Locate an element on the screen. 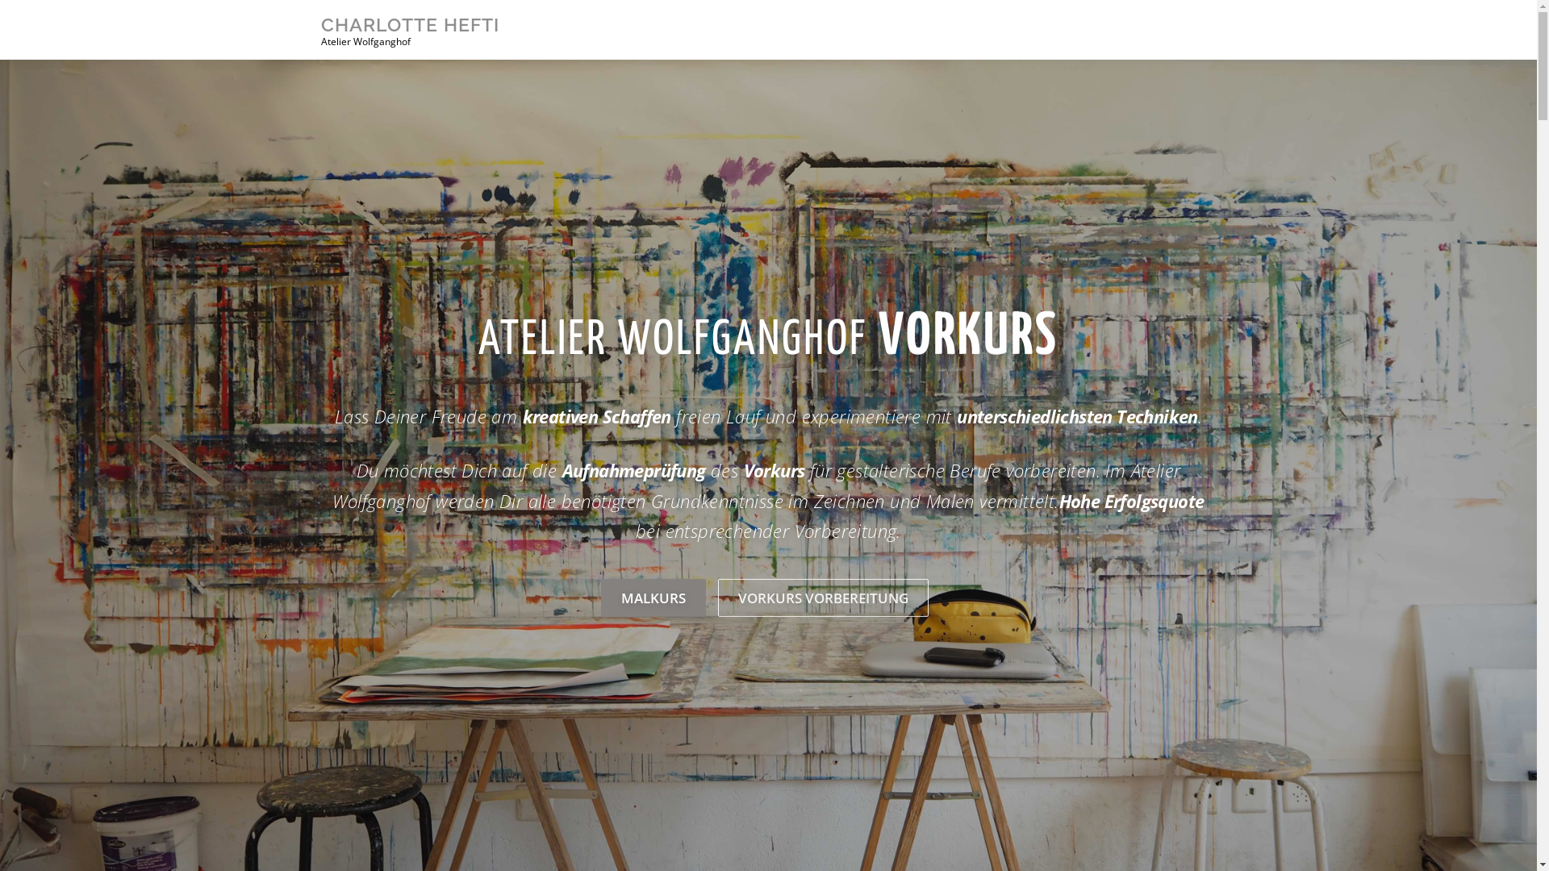  VORKURS VORBEREITUNG is located at coordinates (823, 597).